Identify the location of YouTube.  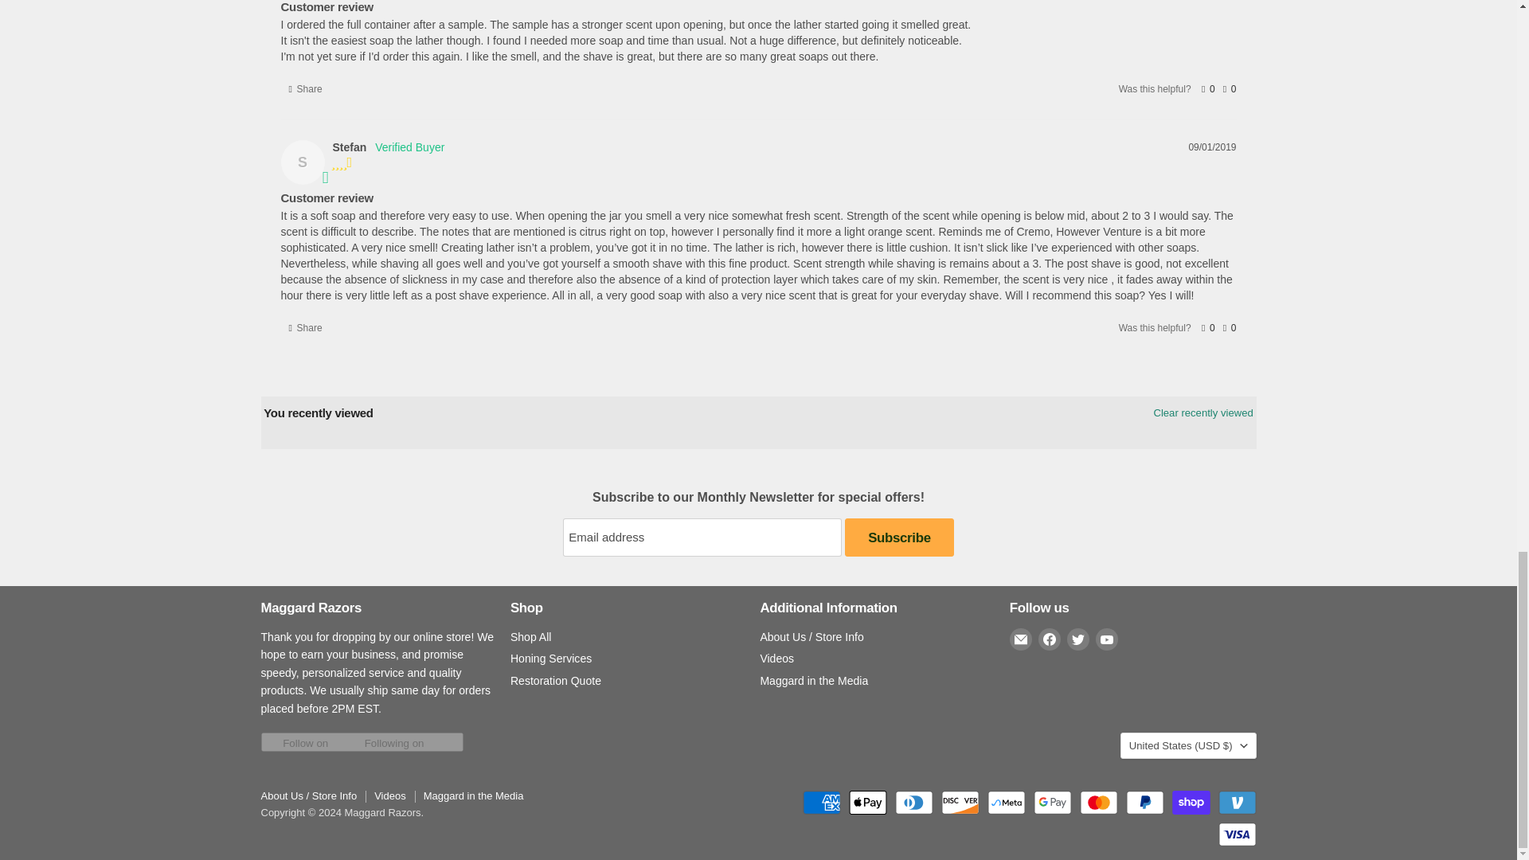
(1107, 639).